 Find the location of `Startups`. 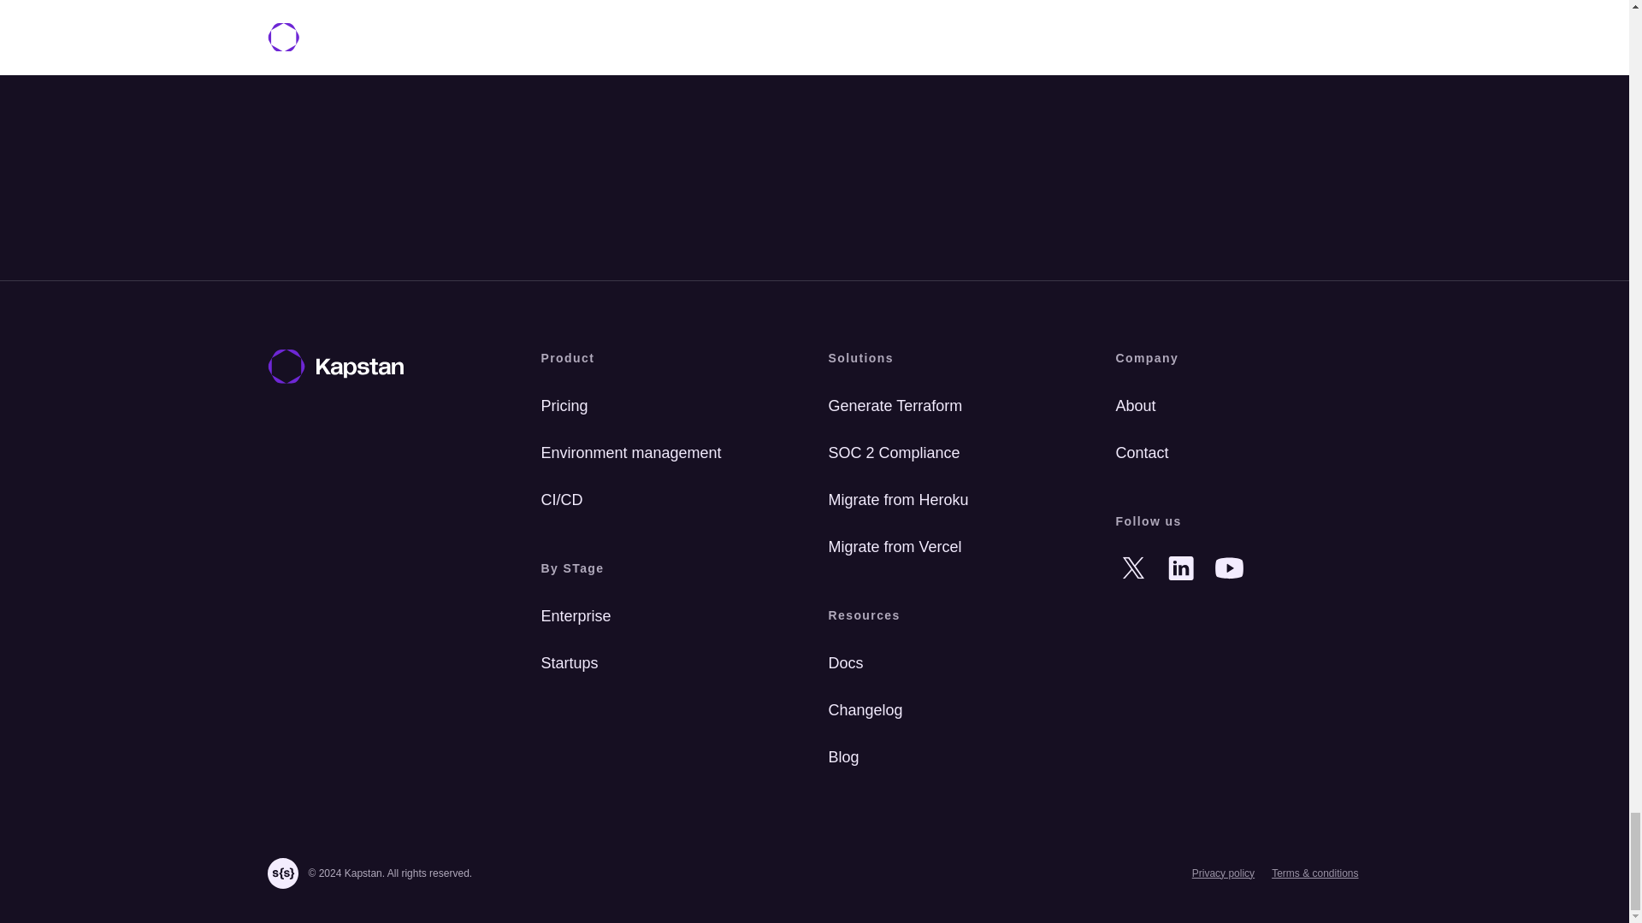

Startups is located at coordinates (663, 663).